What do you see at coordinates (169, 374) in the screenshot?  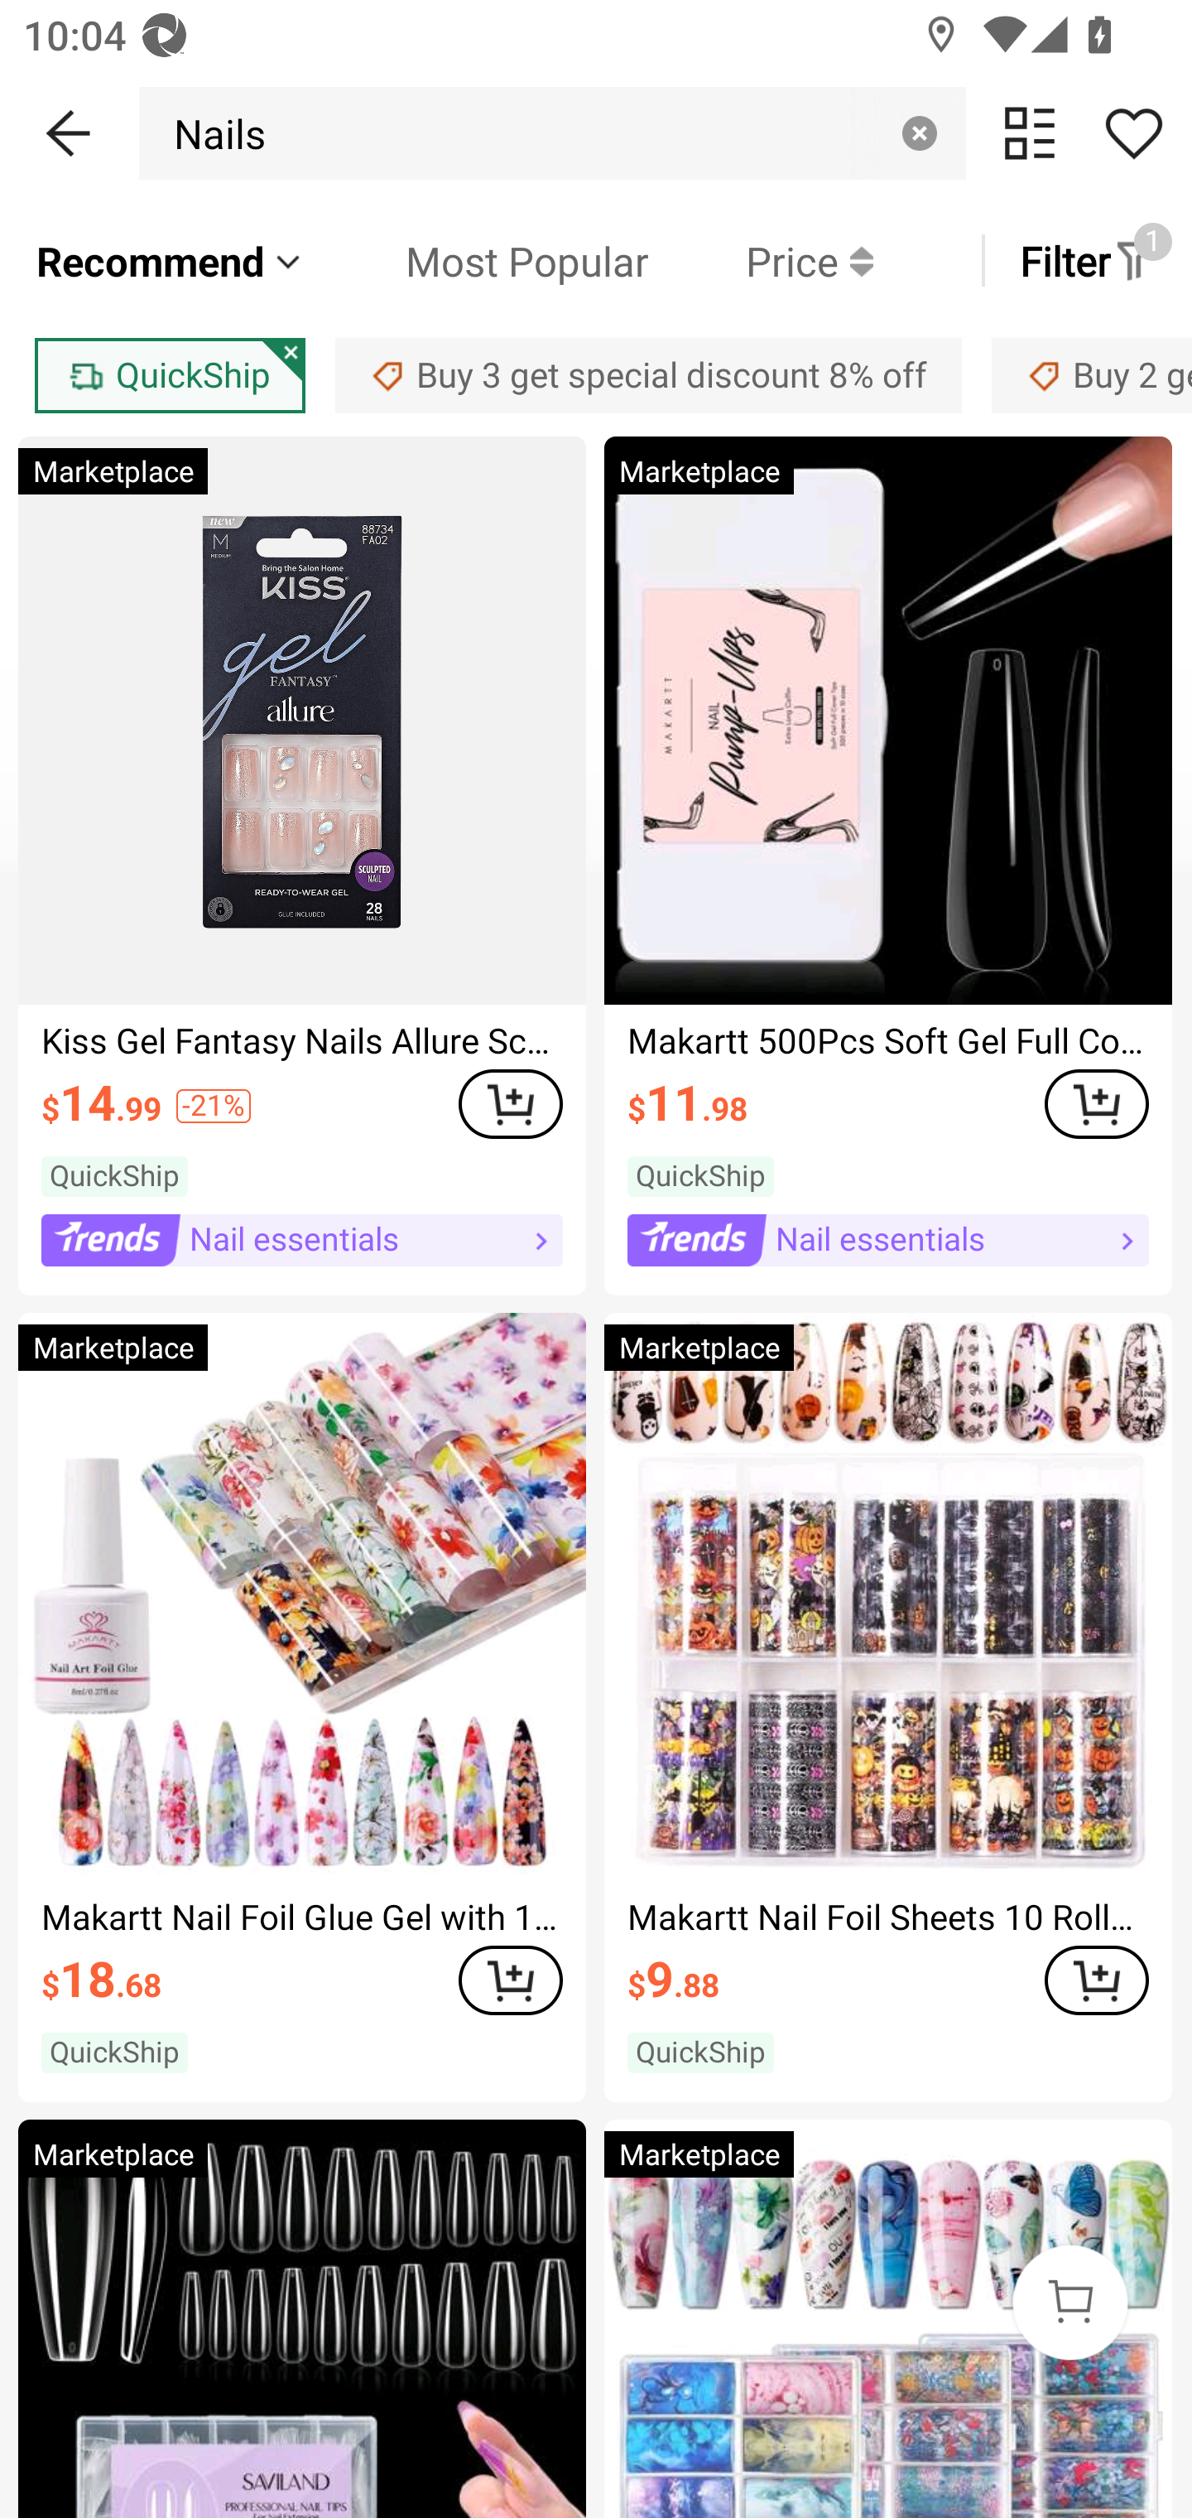 I see `QuickShip` at bounding box center [169, 374].